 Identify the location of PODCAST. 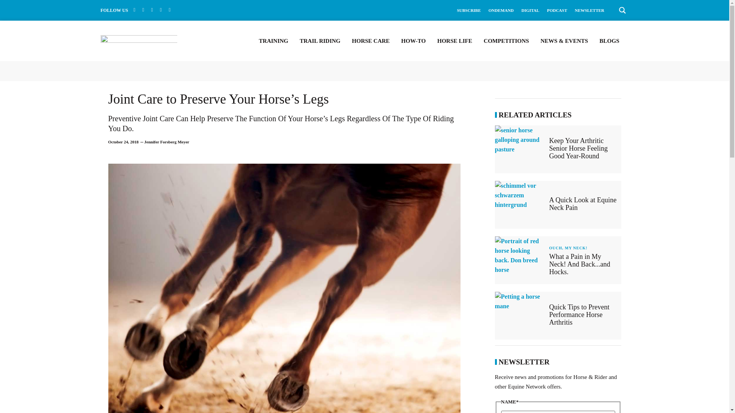
(557, 10).